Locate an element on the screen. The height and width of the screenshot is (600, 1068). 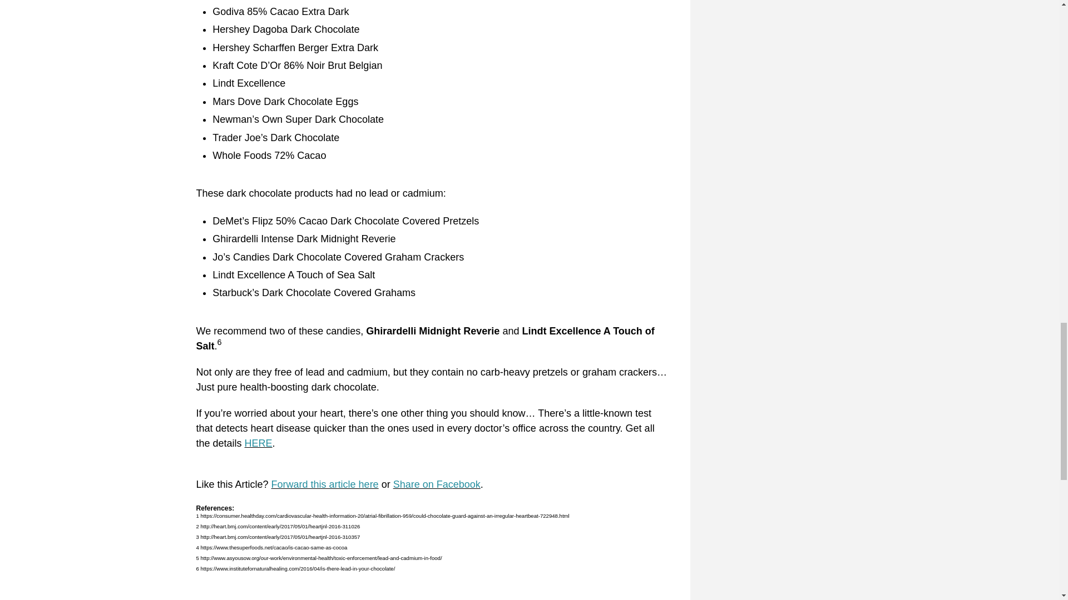
forever is located at coordinates (270, 59).